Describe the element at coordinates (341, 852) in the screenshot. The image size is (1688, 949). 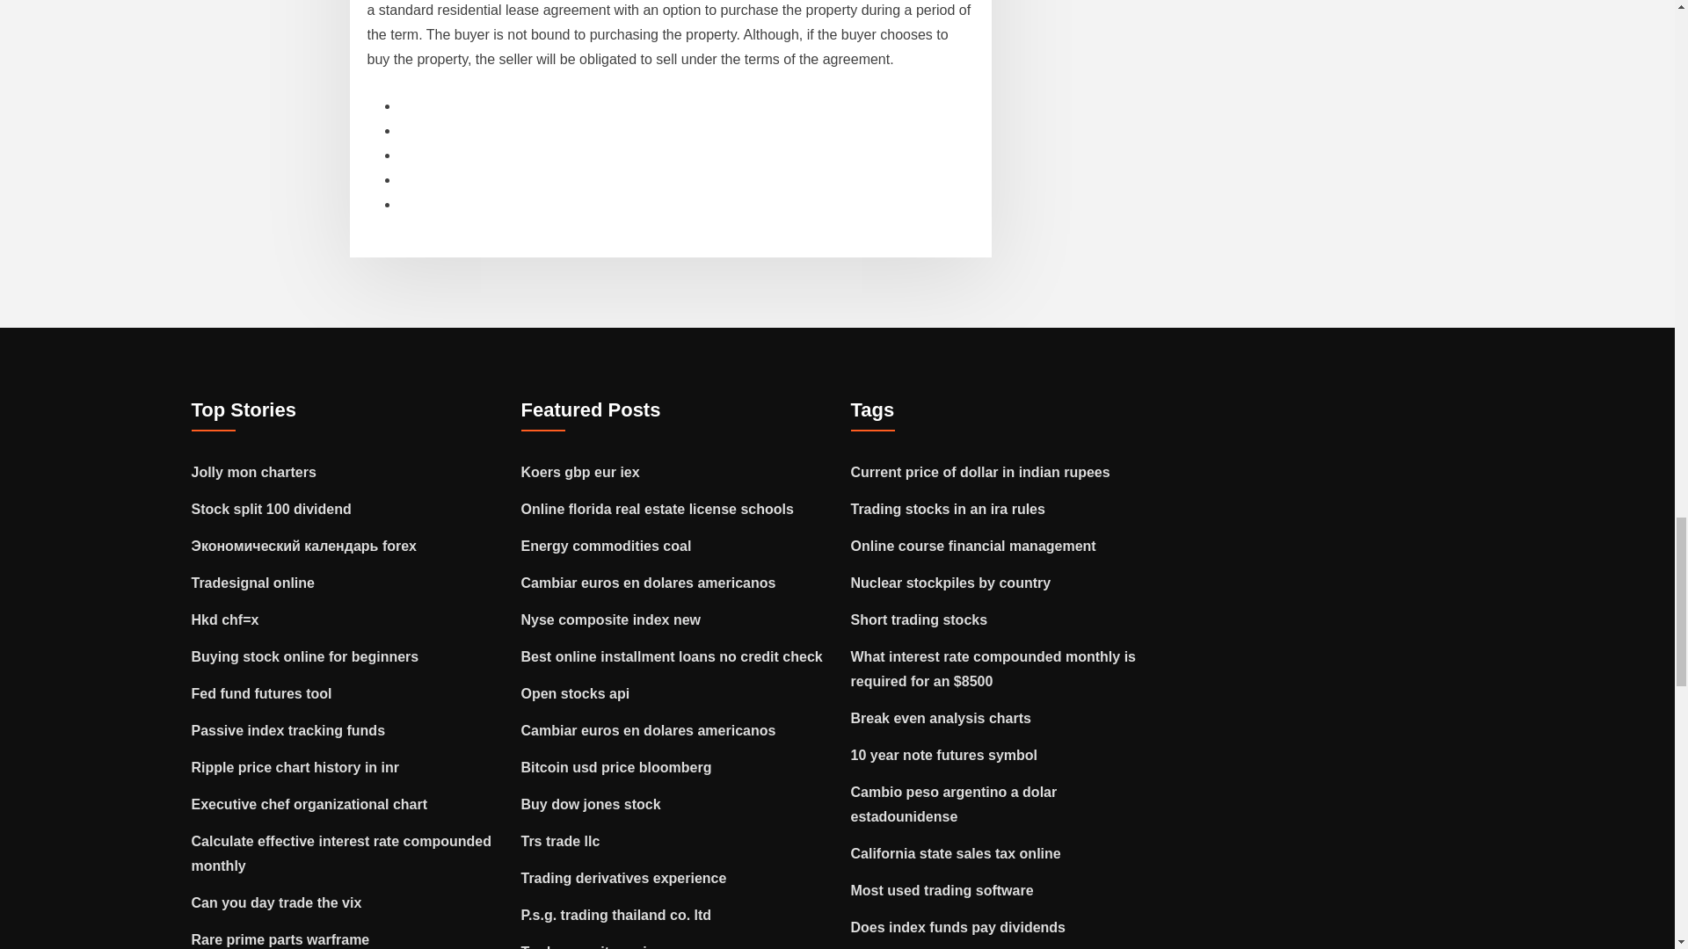
I see `Calculate effective interest rate compounded monthly` at that location.